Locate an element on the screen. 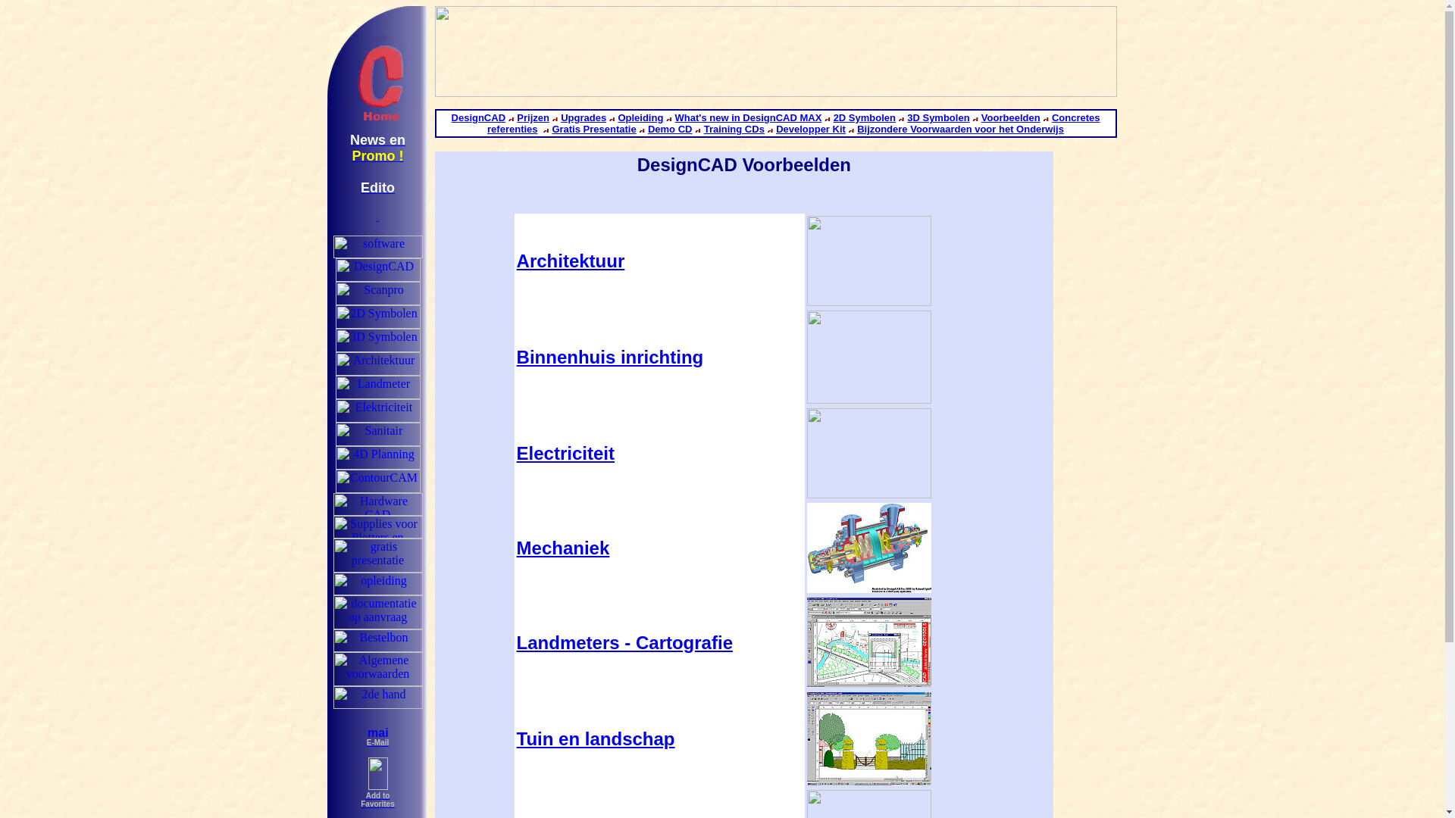 This screenshot has height=818, width=1455. DesignCAD is located at coordinates (479, 118).